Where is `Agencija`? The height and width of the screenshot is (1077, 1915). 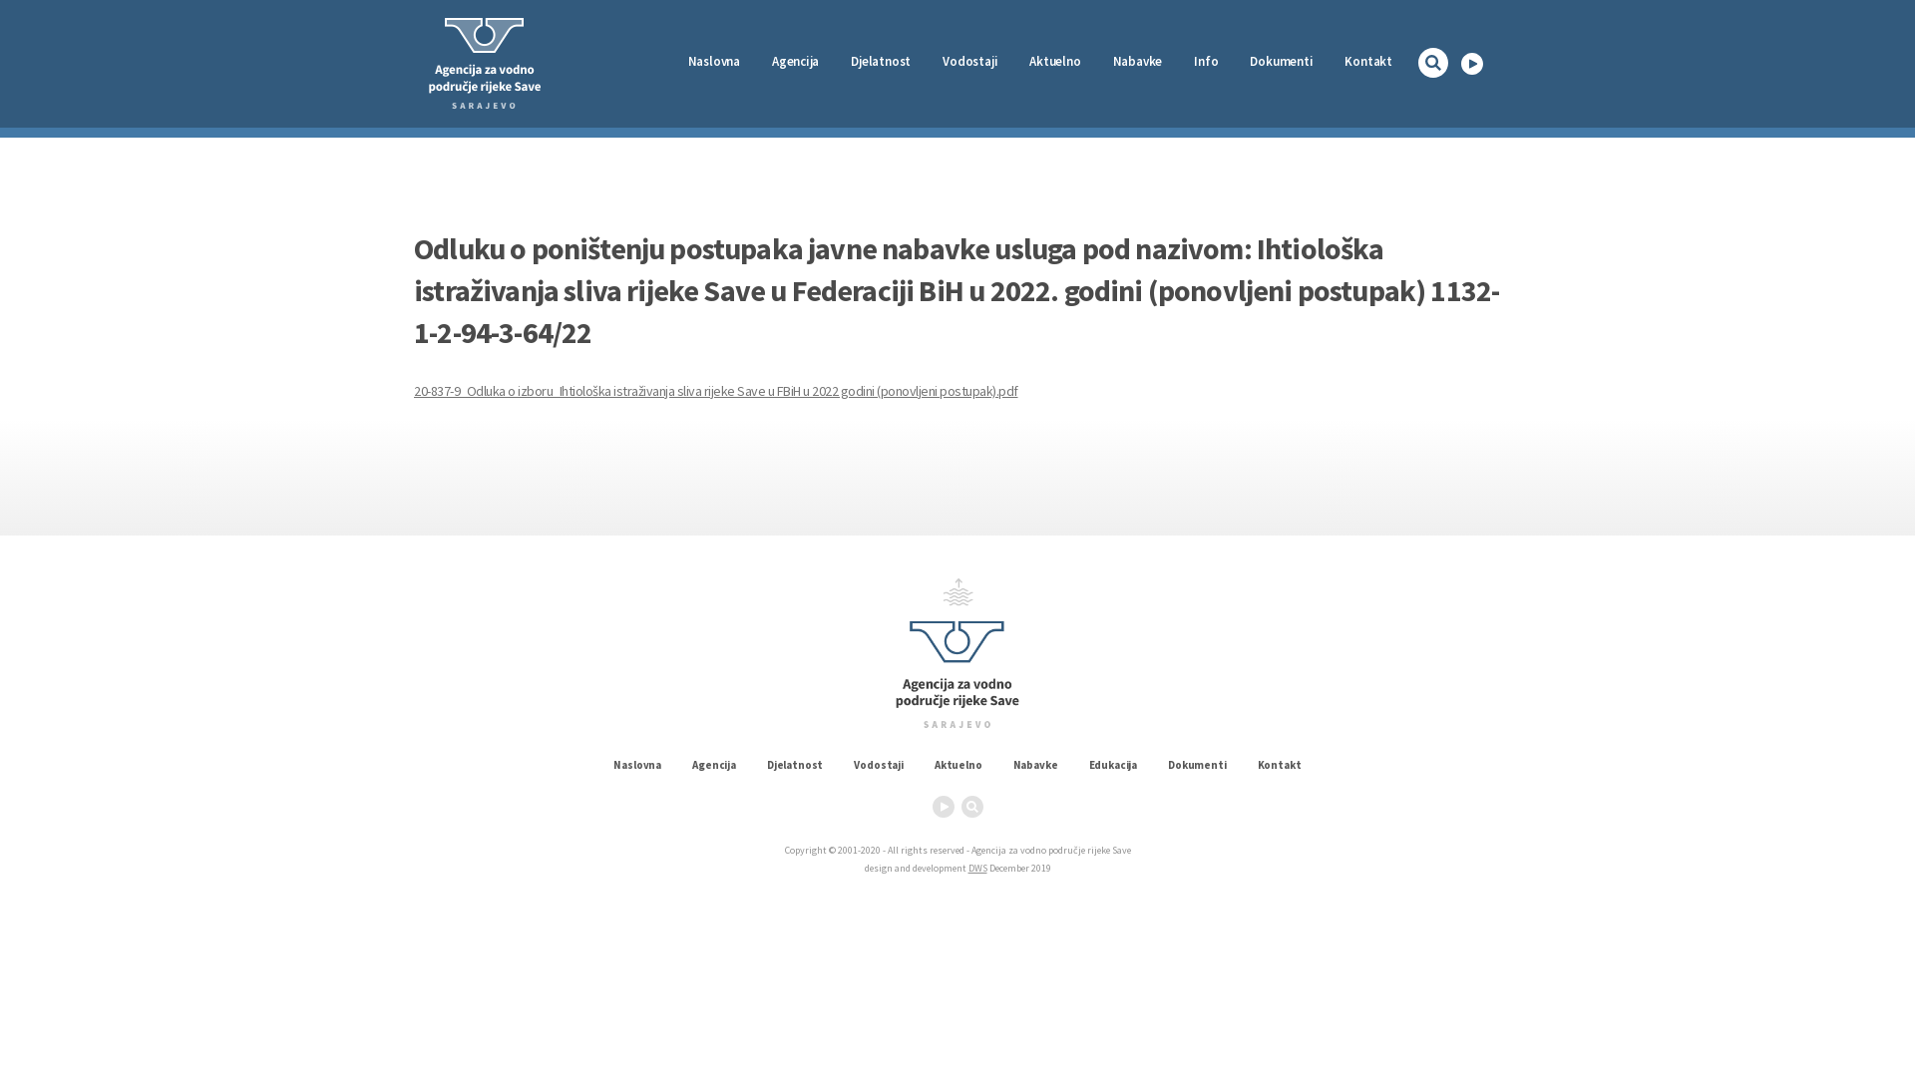
Agencija is located at coordinates (714, 765).